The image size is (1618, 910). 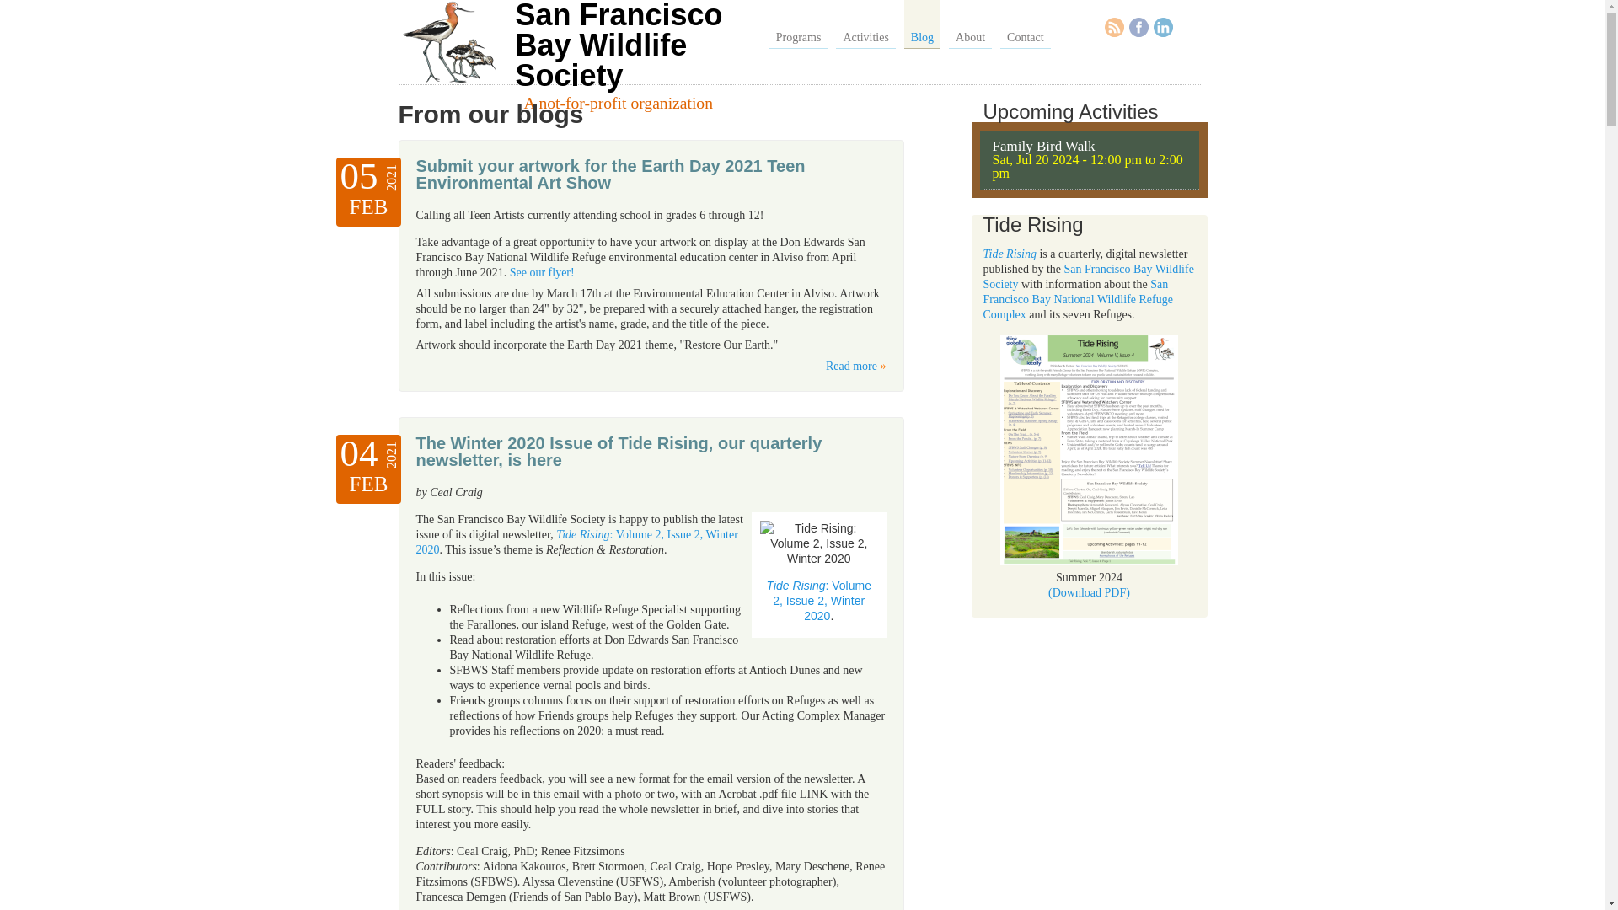 I want to click on Facebook, so click(x=1139, y=27).